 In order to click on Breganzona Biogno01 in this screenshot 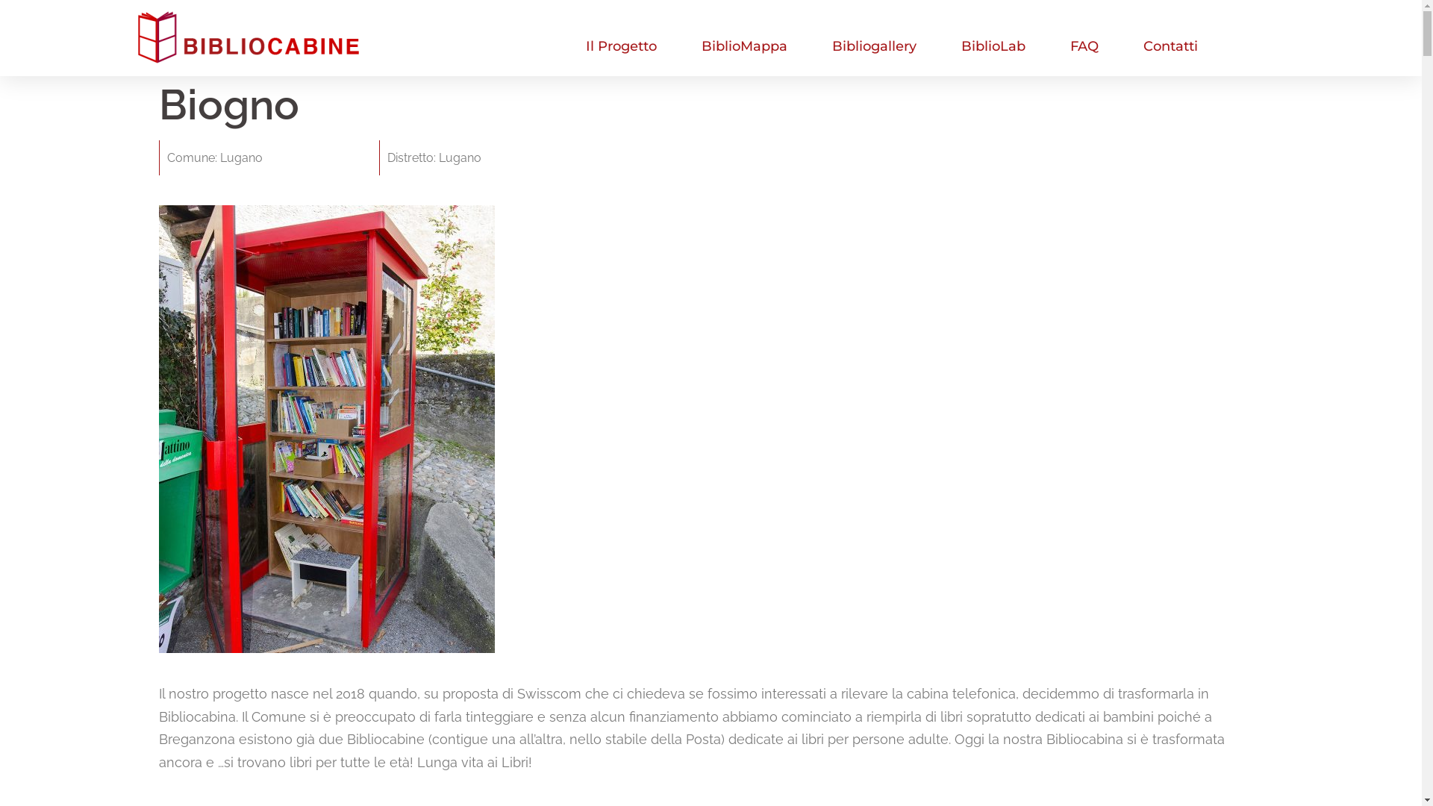, I will do `click(326, 429)`.